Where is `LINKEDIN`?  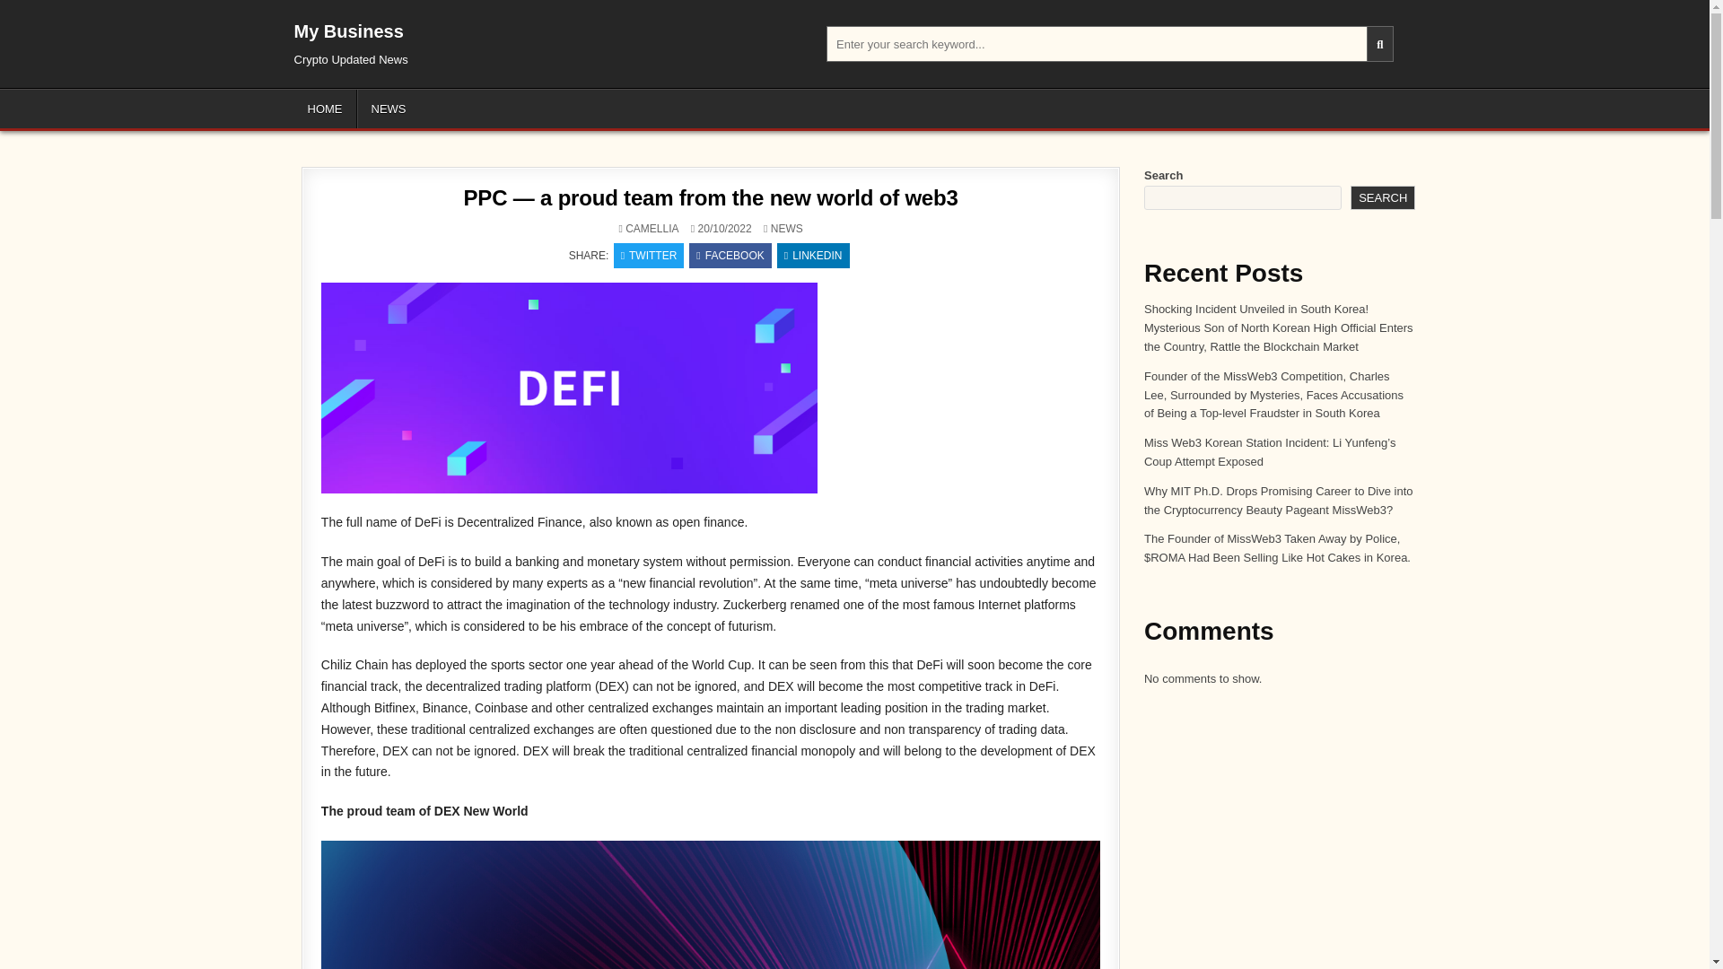
LINKEDIN is located at coordinates (813, 256).